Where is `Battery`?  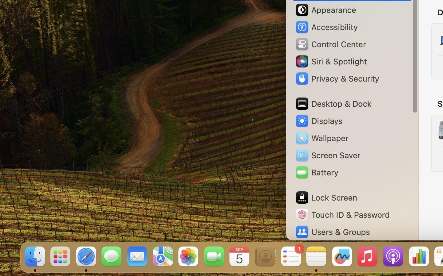
Battery is located at coordinates (317, 172).